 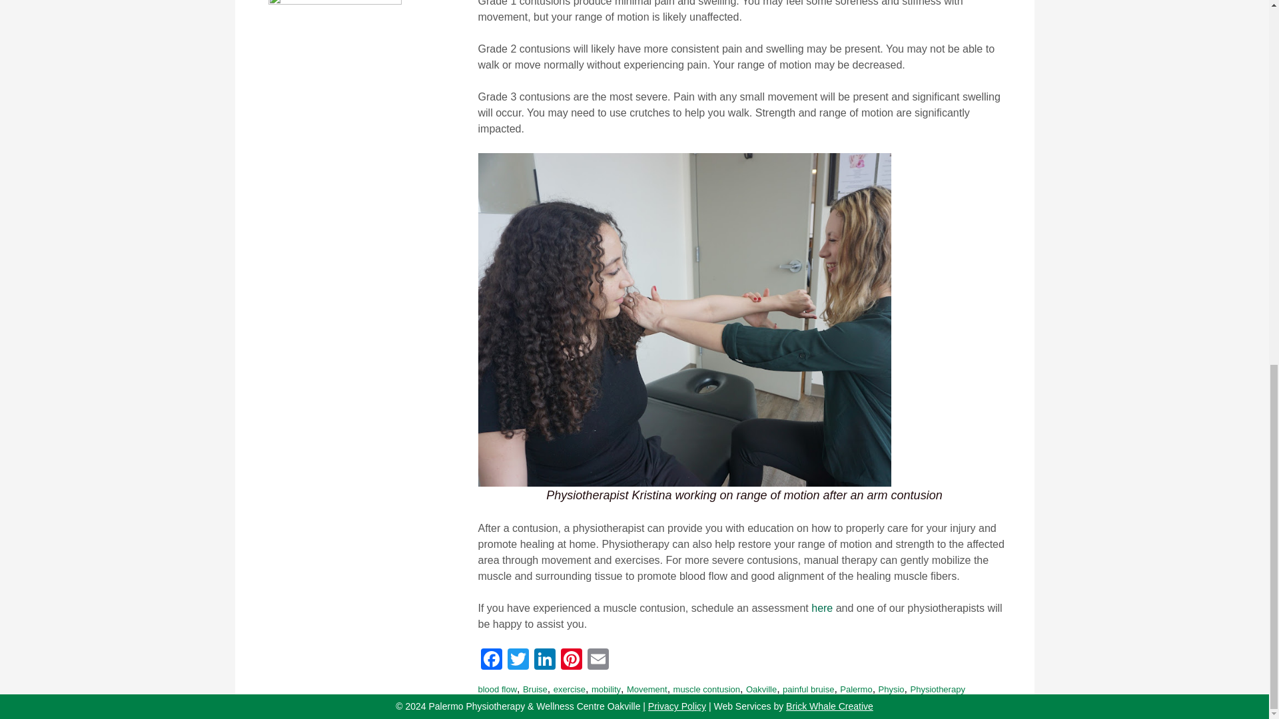 I want to click on LinkedIn, so click(x=545, y=660).